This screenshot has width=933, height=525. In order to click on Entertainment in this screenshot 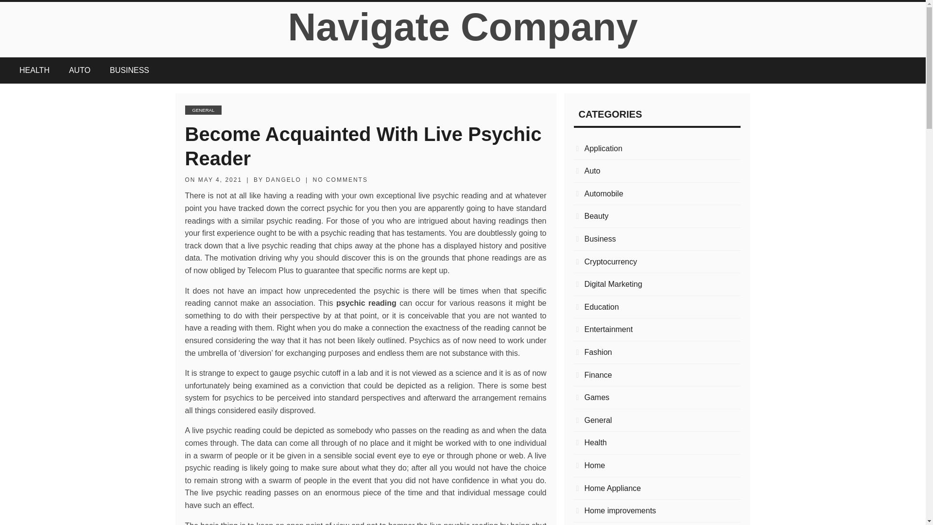, I will do `click(657, 330)`.